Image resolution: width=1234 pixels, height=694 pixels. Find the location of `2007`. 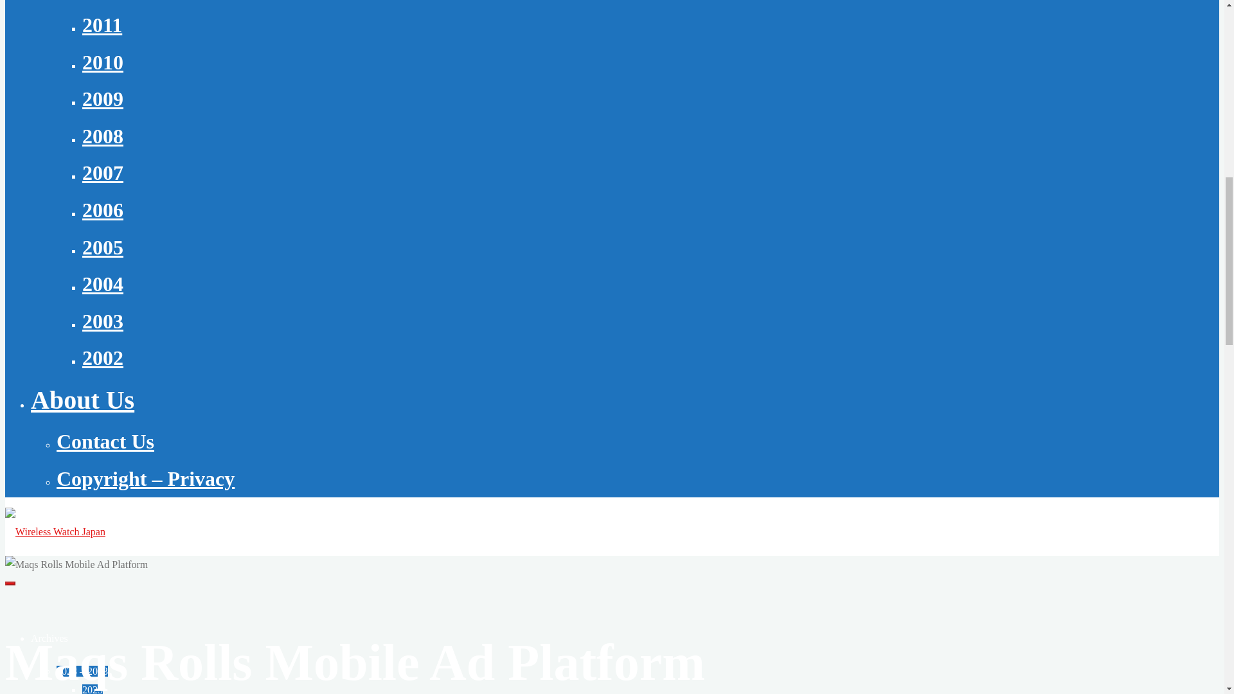

2007 is located at coordinates (103, 172).